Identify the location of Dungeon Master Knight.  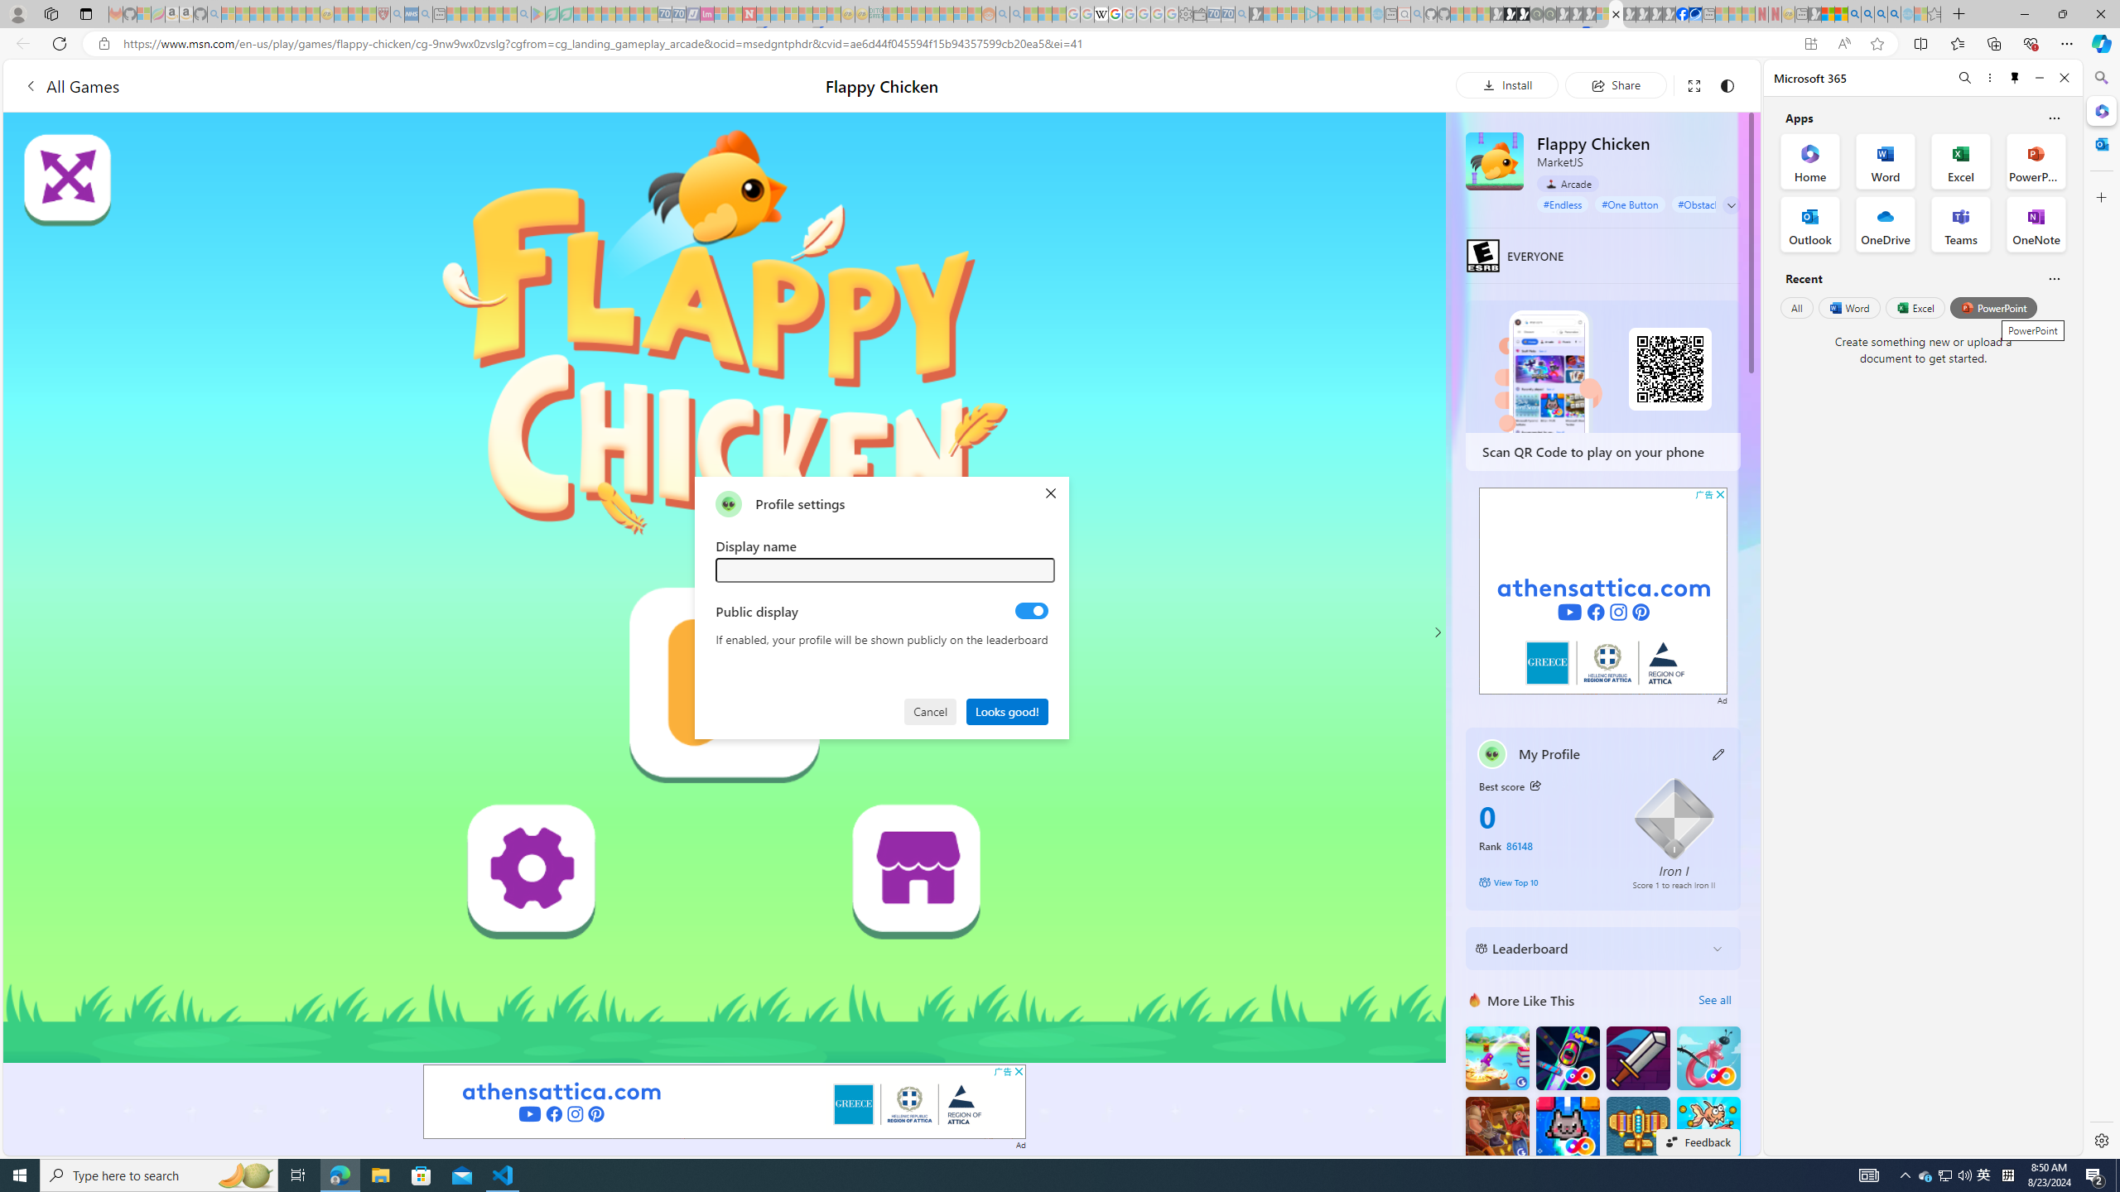
(1637, 1058).